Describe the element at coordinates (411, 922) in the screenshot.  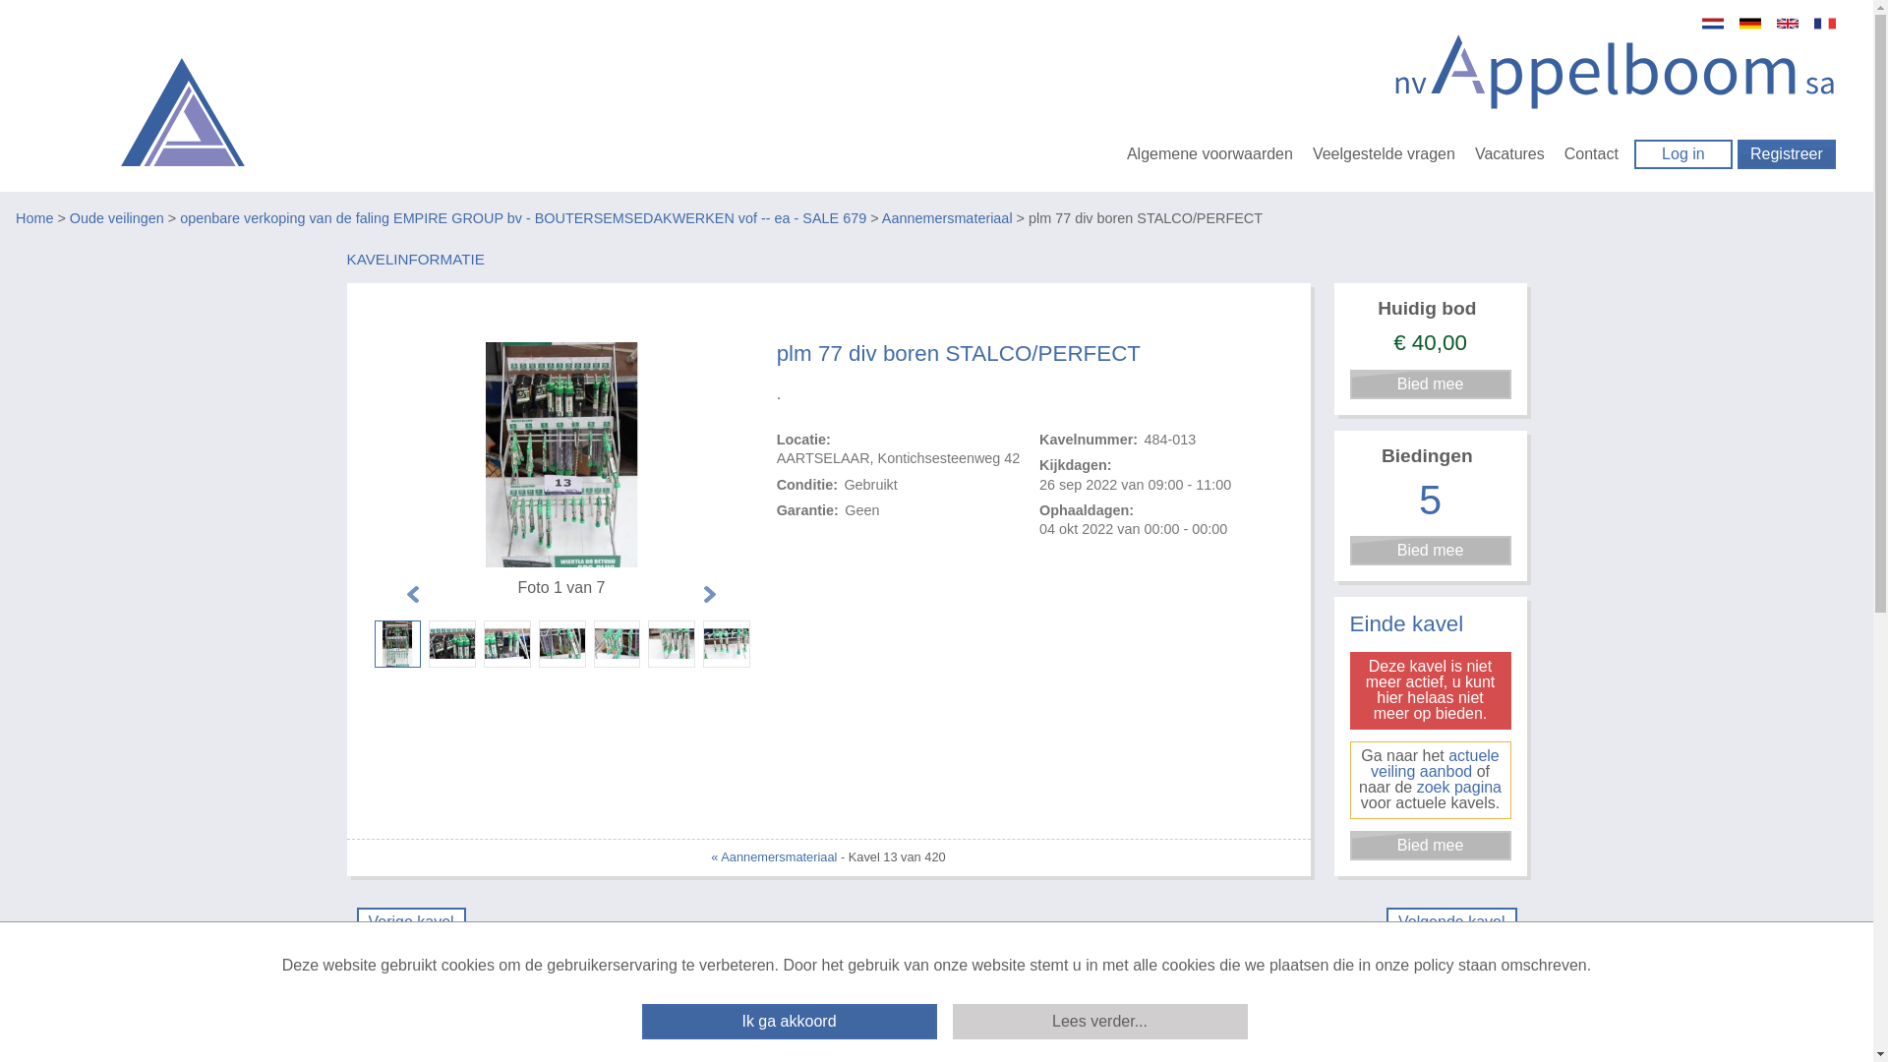
I see `Vorige kavel` at that location.